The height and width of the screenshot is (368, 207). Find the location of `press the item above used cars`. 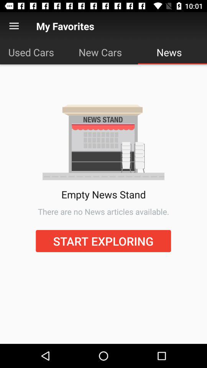

press the item above used cars is located at coordinates (14, 26).